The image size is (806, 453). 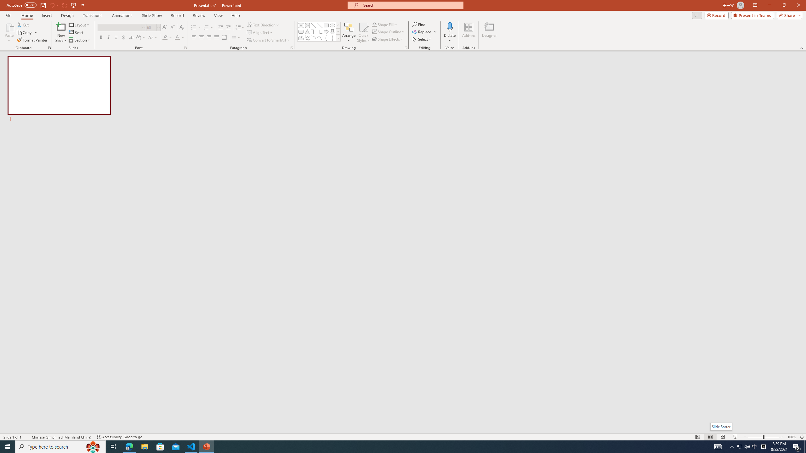 What do you see at coordinates (782, 437) in the screenshot?
I see `Zoom In` at bounding box center [782, 437].